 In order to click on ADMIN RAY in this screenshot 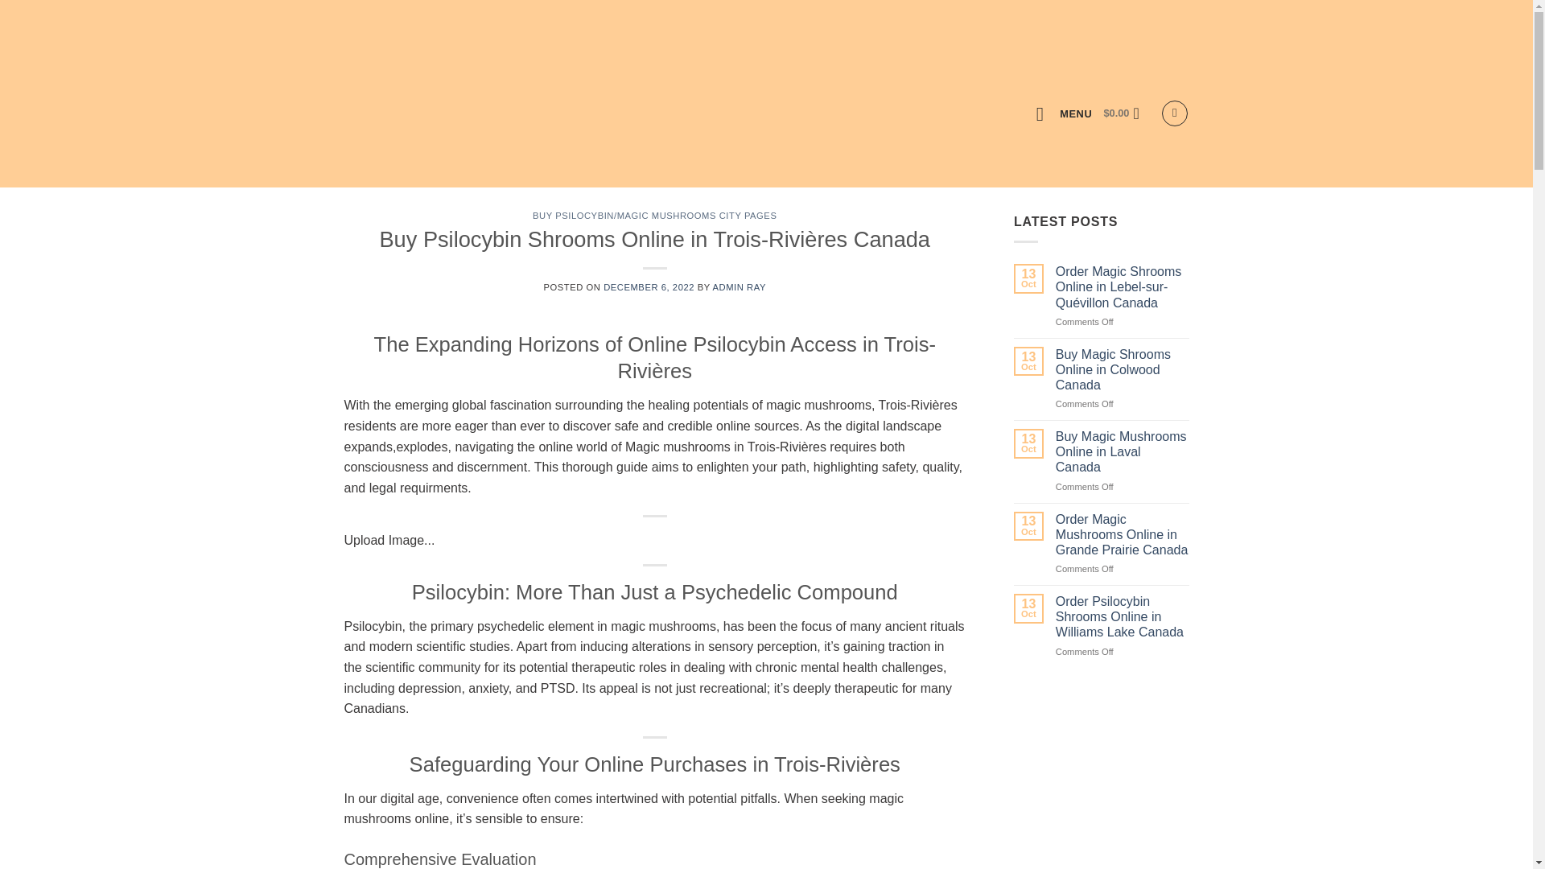, I will do `click(739, 286)`.